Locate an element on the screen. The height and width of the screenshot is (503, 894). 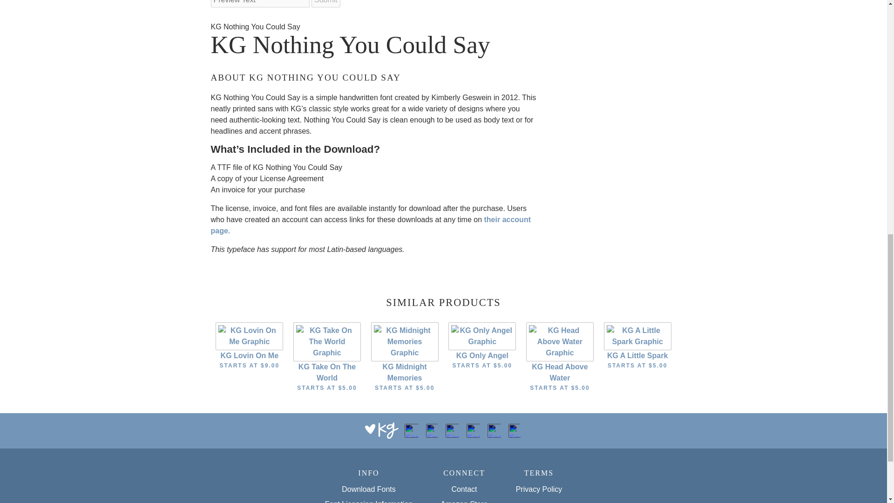
KG A Little Spark is located at coordinates (637, 335).